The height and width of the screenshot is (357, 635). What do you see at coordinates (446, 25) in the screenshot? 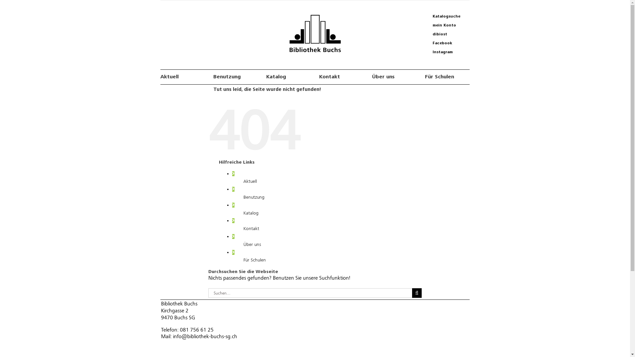
I see `mein Konto` at bounding box center [446, 25].